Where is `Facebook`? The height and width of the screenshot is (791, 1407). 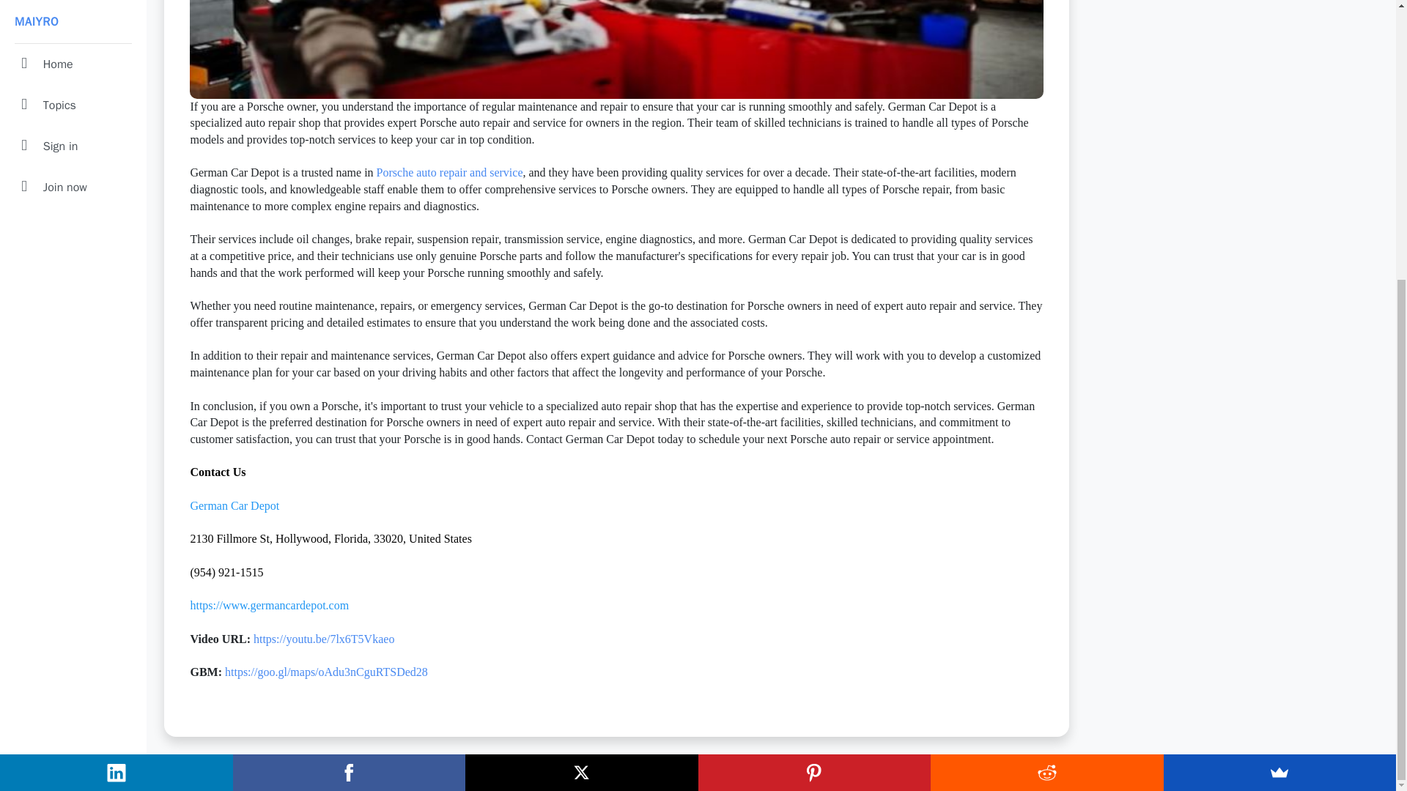
Facebook is located at coordinates (349, 348).